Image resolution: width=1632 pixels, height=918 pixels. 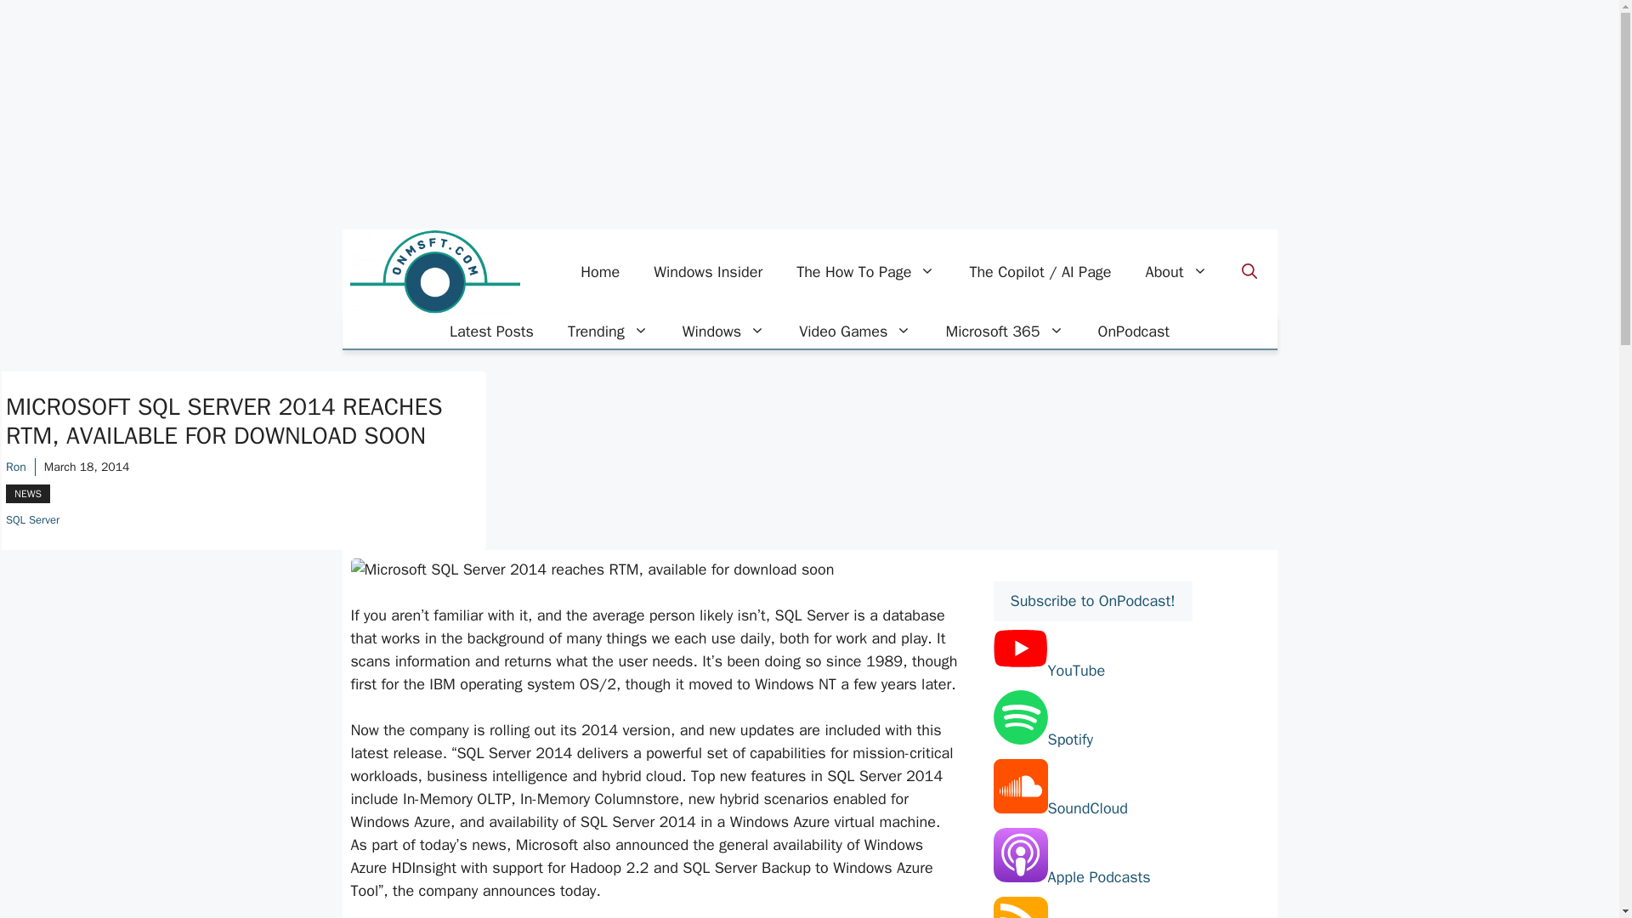 I want to click on Trending, so click(x=609, y=331).